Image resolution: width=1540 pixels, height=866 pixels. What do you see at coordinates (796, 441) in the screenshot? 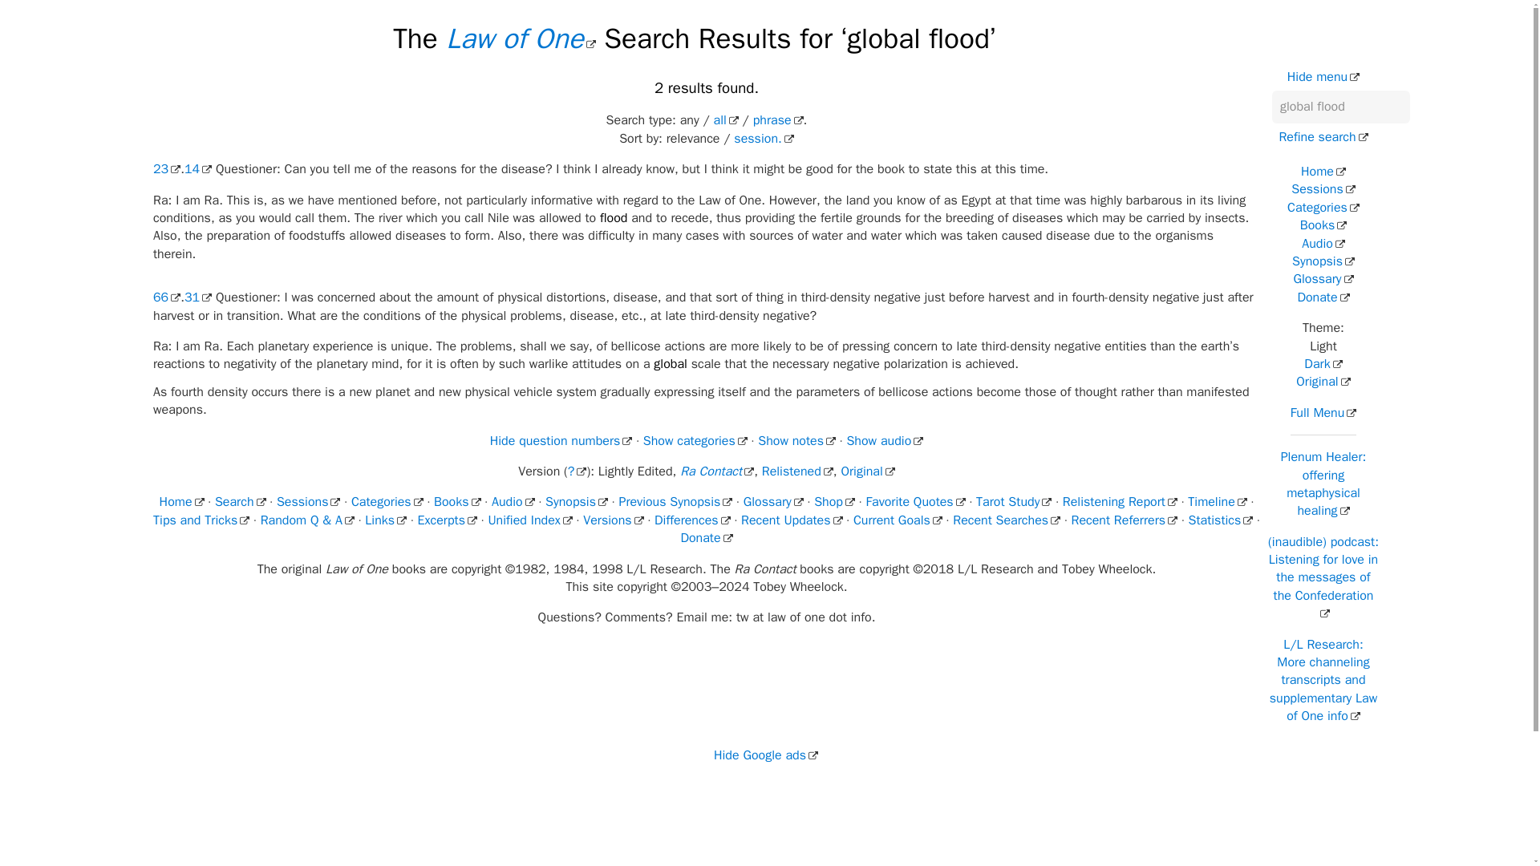
I see `Show notes` at bounding box center [796, 441].